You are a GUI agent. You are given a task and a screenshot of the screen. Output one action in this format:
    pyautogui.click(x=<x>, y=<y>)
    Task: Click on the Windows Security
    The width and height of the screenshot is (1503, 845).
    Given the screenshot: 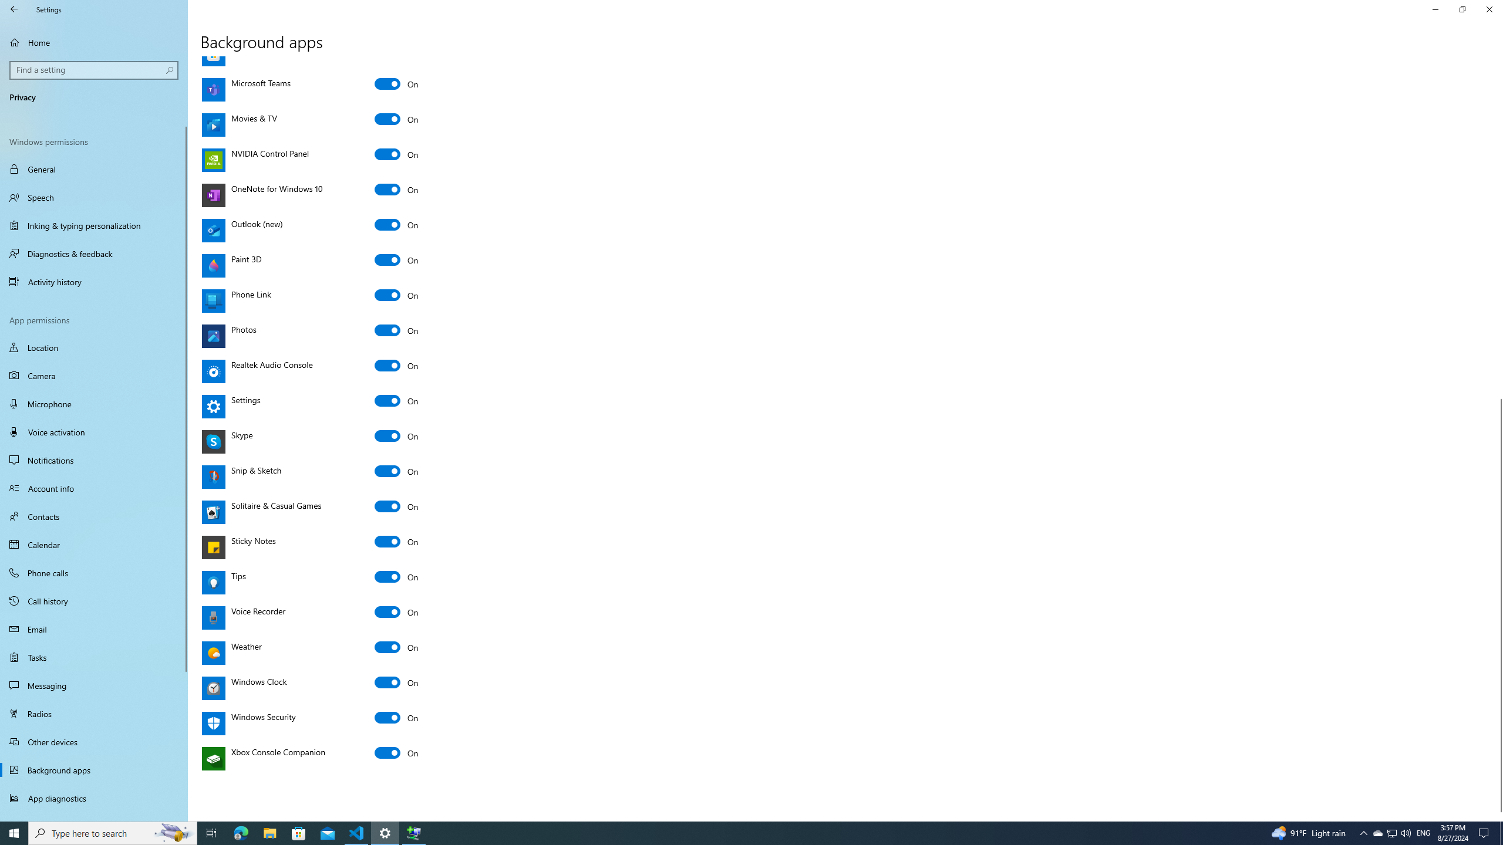 What is the action you would take?
    pyautogui.click(x=397, y=717)
    